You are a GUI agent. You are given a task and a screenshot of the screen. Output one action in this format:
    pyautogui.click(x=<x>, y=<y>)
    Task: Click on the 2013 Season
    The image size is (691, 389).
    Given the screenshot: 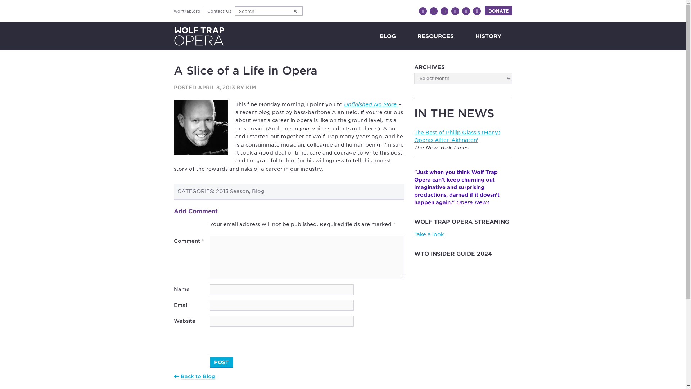 What is the action you would take?
    pyautogui.click(x=232, y=191)
    